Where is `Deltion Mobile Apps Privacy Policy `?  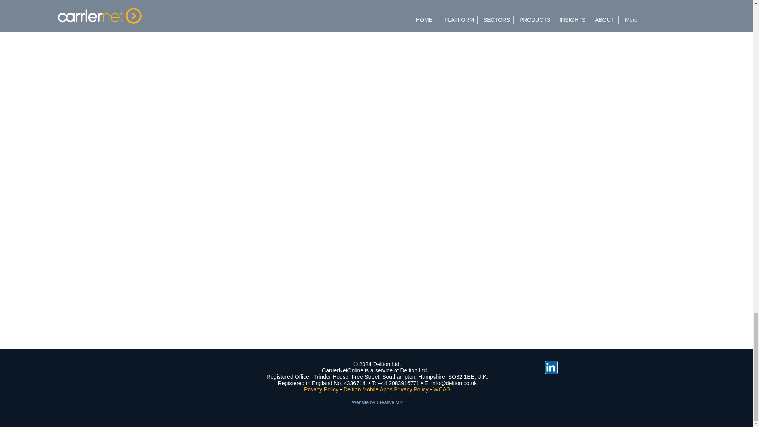
Deltion Mobile Apps Privacy Policy  is located at coordinates (387, 389).